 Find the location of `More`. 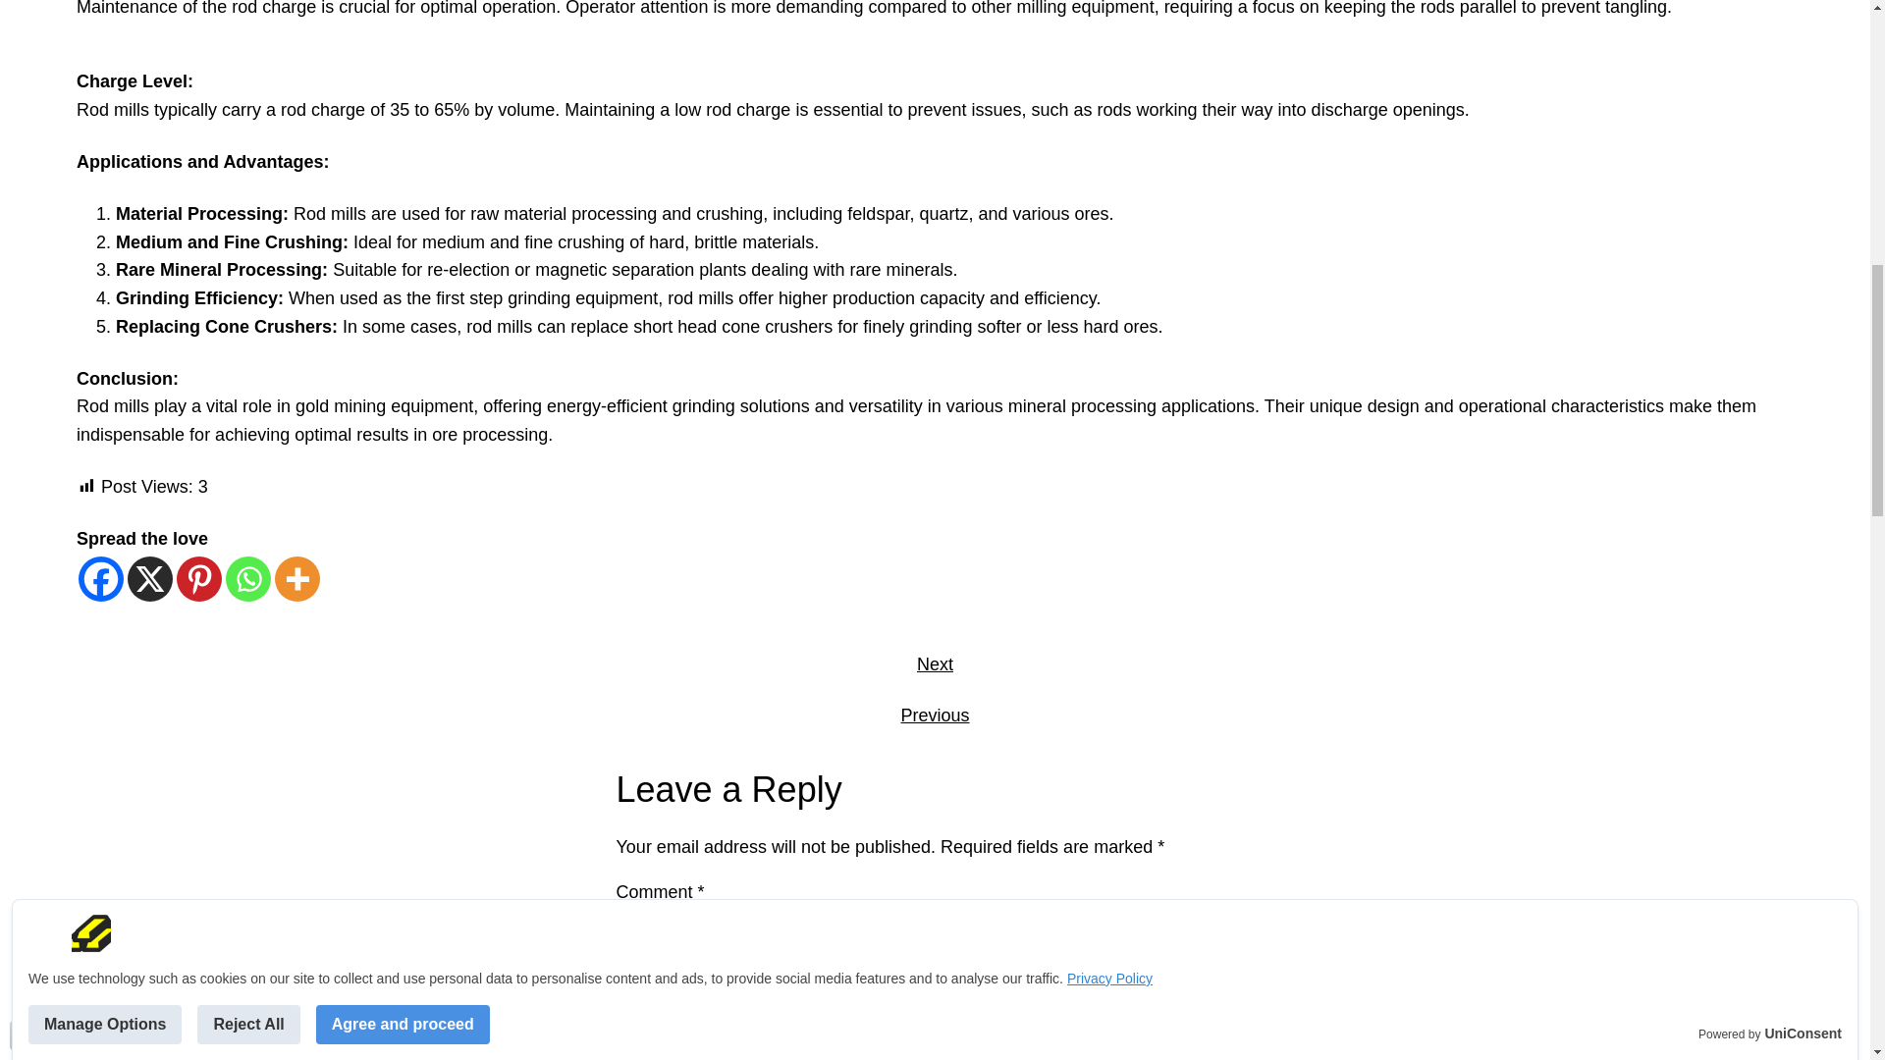

More is located at coordinates (297, 579).